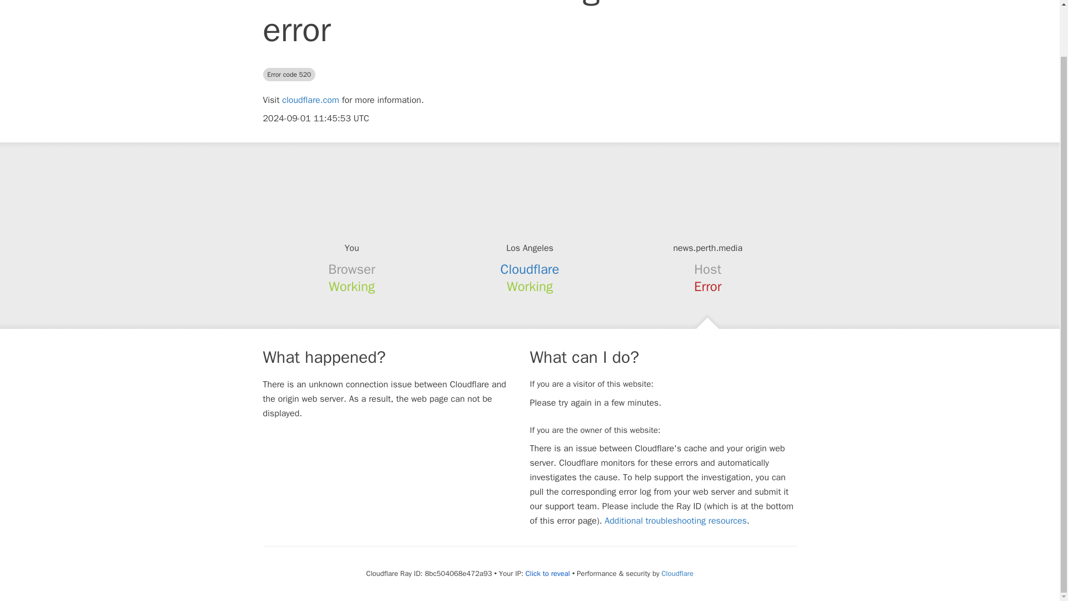 The height and width of the screenshot is (601, 1068). Describe the element at coordinates (675, 521) in the screenshot. I see `Additional troubleshooting resources` at that location.